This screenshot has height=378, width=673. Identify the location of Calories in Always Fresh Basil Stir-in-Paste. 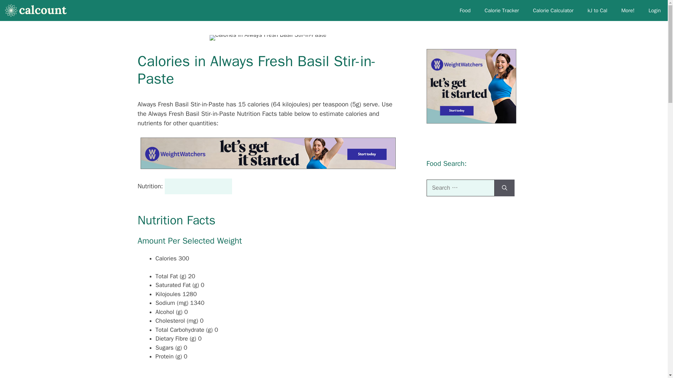
(268, 38).